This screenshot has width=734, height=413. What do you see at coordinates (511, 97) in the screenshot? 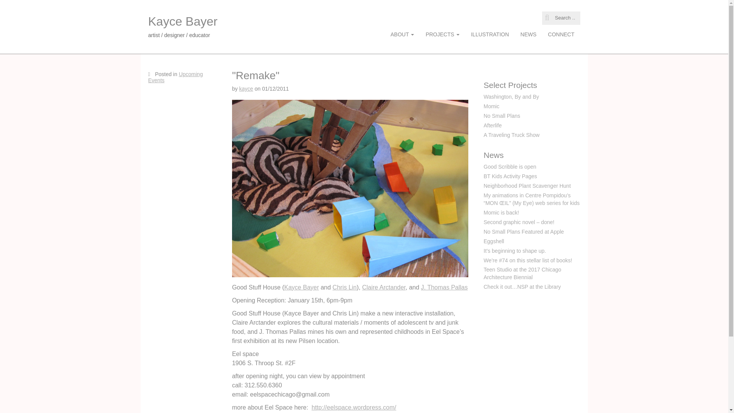
I see `Washington, By and By` at bounding box center [511, 97].